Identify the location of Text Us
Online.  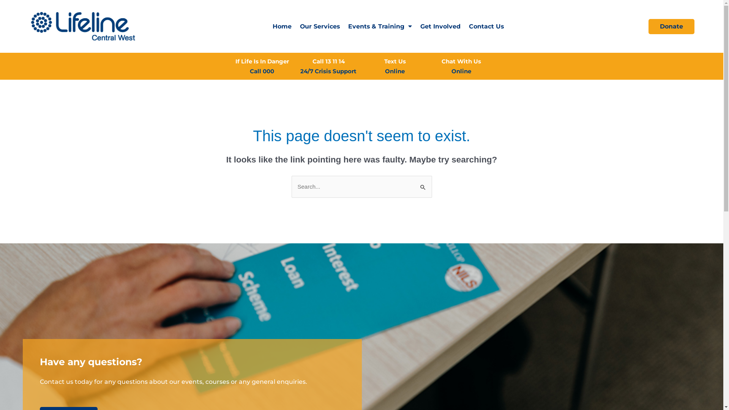
(395, 66).